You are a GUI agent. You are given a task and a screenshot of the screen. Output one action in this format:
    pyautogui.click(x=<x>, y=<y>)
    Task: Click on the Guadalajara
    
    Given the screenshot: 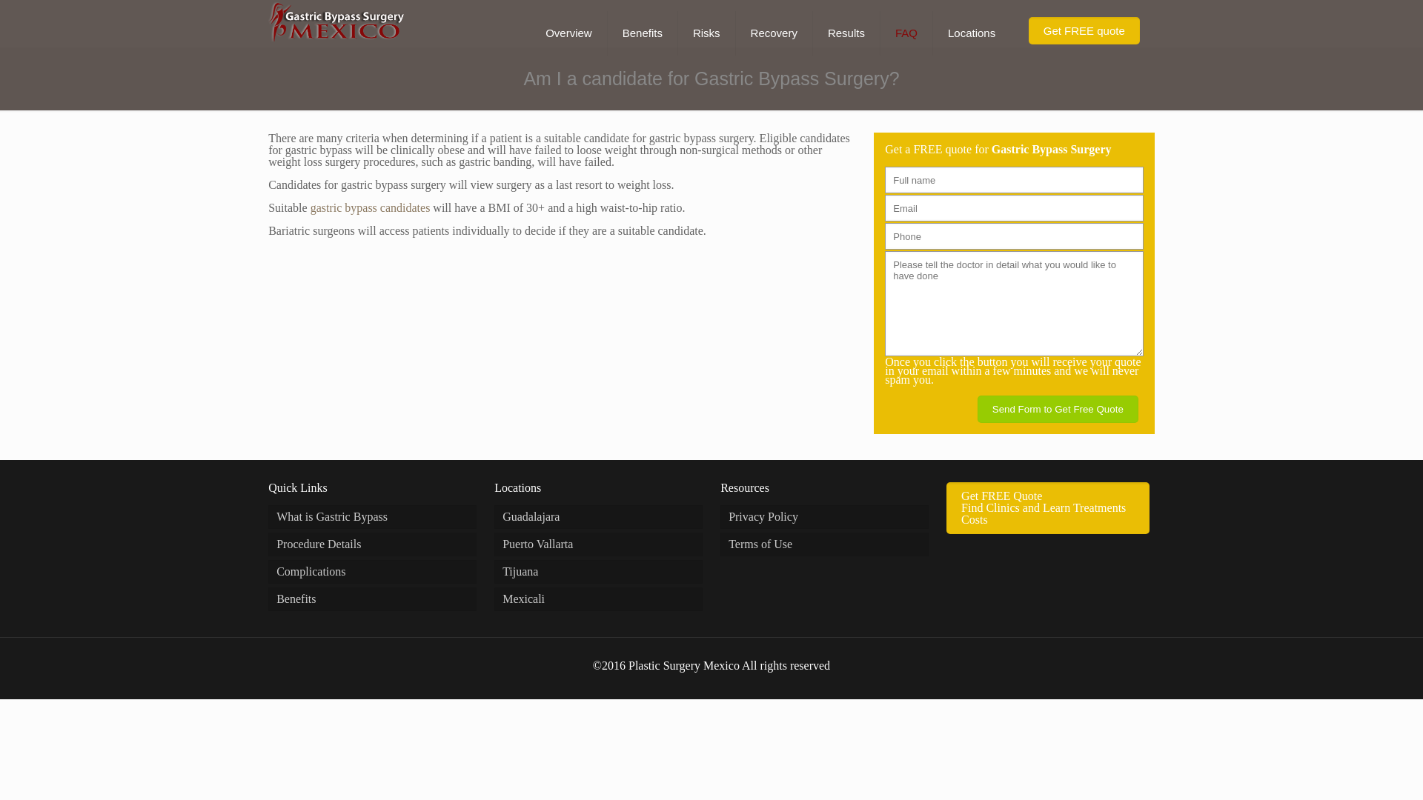 What is the action you would take?
    pyautogui.click(x=598, y=544)
    